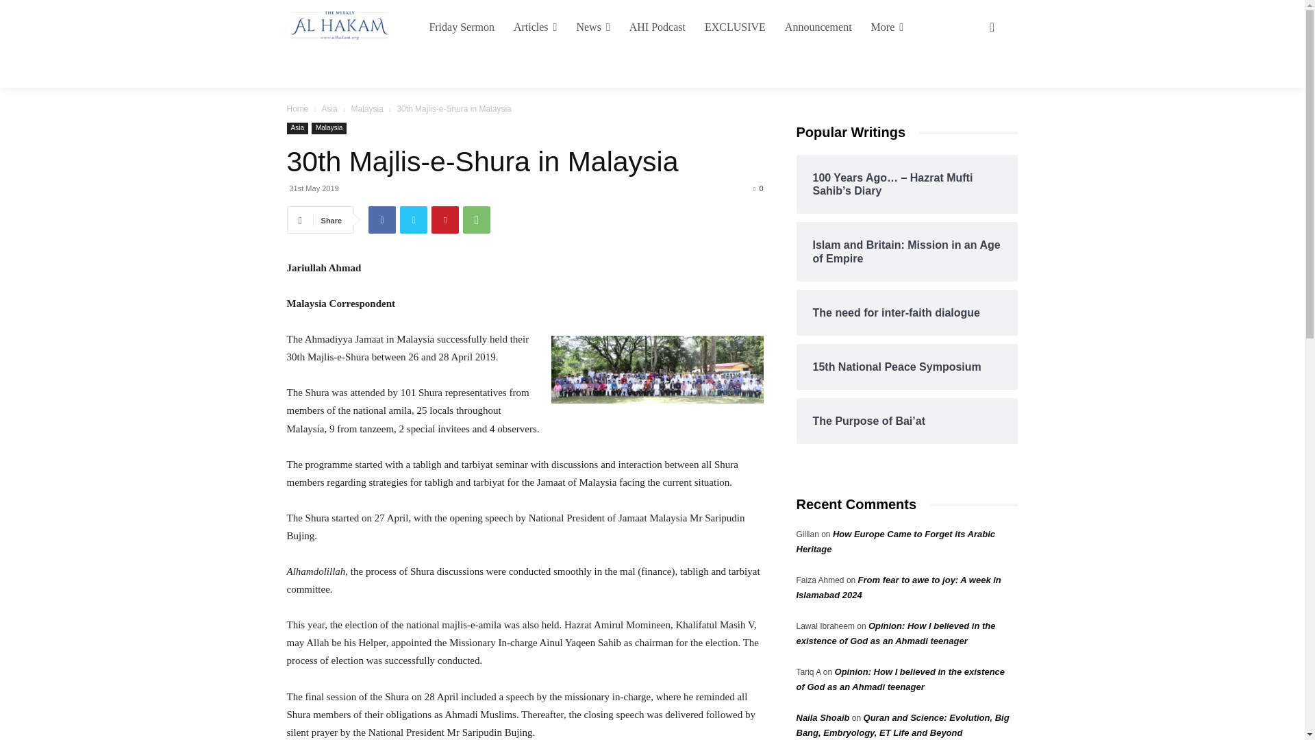 This screenshot has height=740, width=1315. What do you see at coordinates (366, 109) in the screenshot?
I see `View all posts in Malaysia` at bounding box center [366, 109].